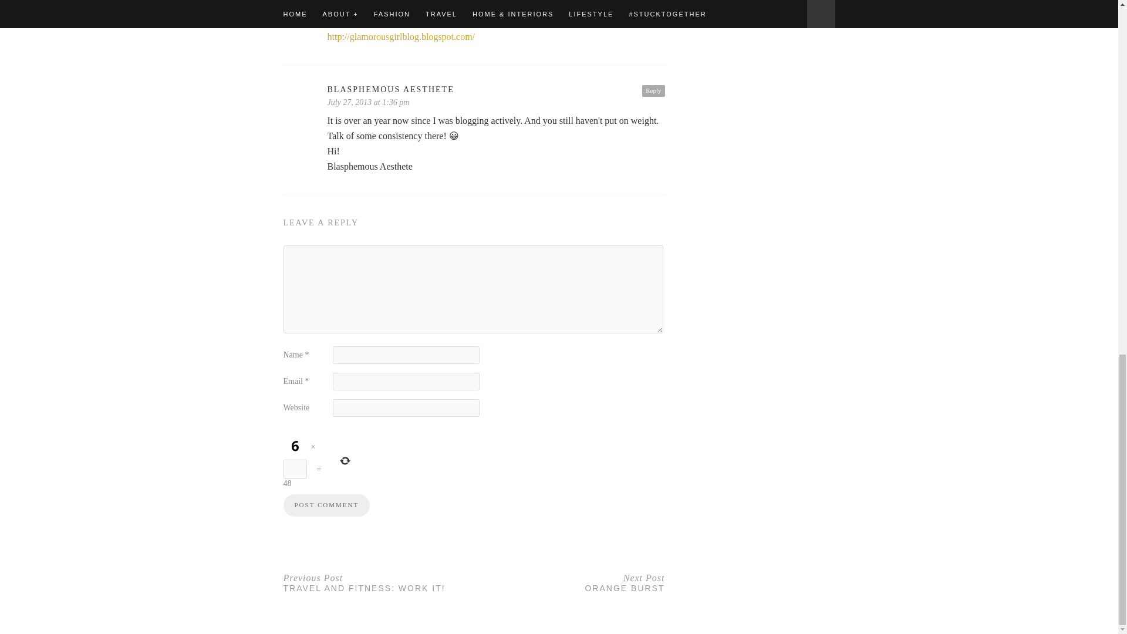 The image size is (1127, 634). Describe the element at coordinates (496, 89) in the screenshot. I see `Reply` at that location.